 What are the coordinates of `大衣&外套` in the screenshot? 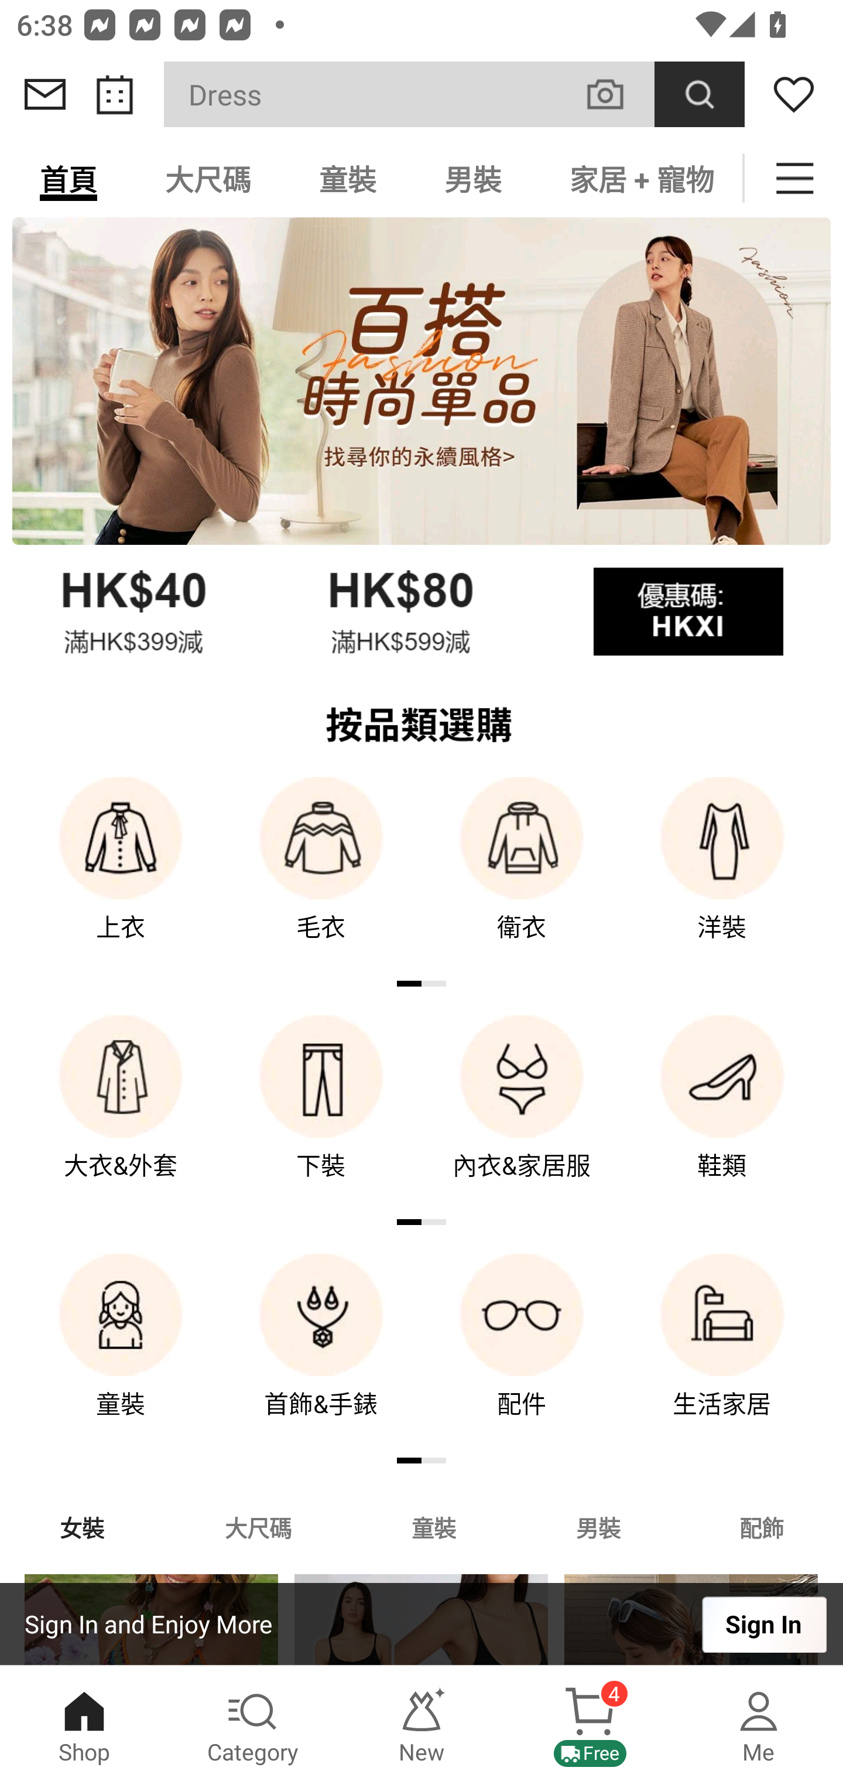 It's located at (121, 1113).